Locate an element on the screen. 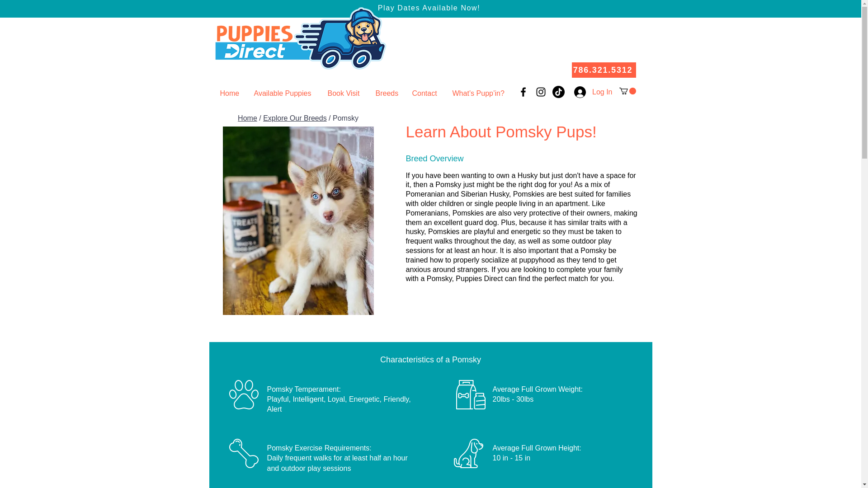 The image size is (868, 488). Book Visit is located at coordinates (345, 93).